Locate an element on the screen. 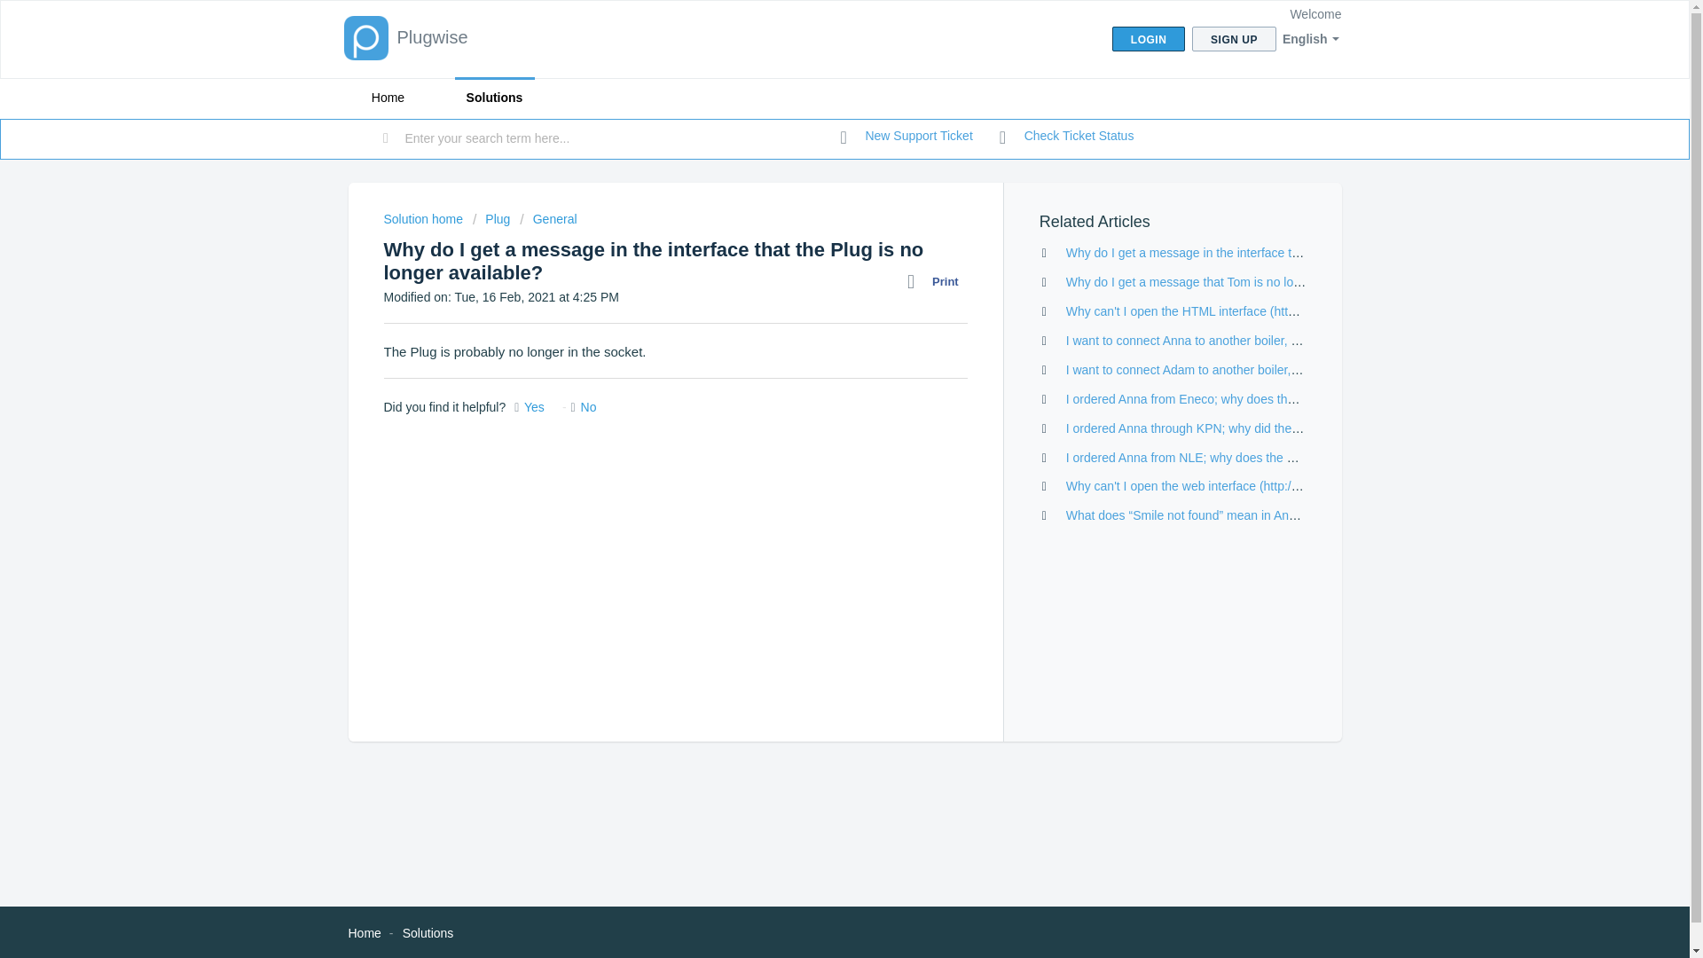 The height and width of the screenshot is (958, 1703). SIGN UP is located at coordinates (1234, 39).